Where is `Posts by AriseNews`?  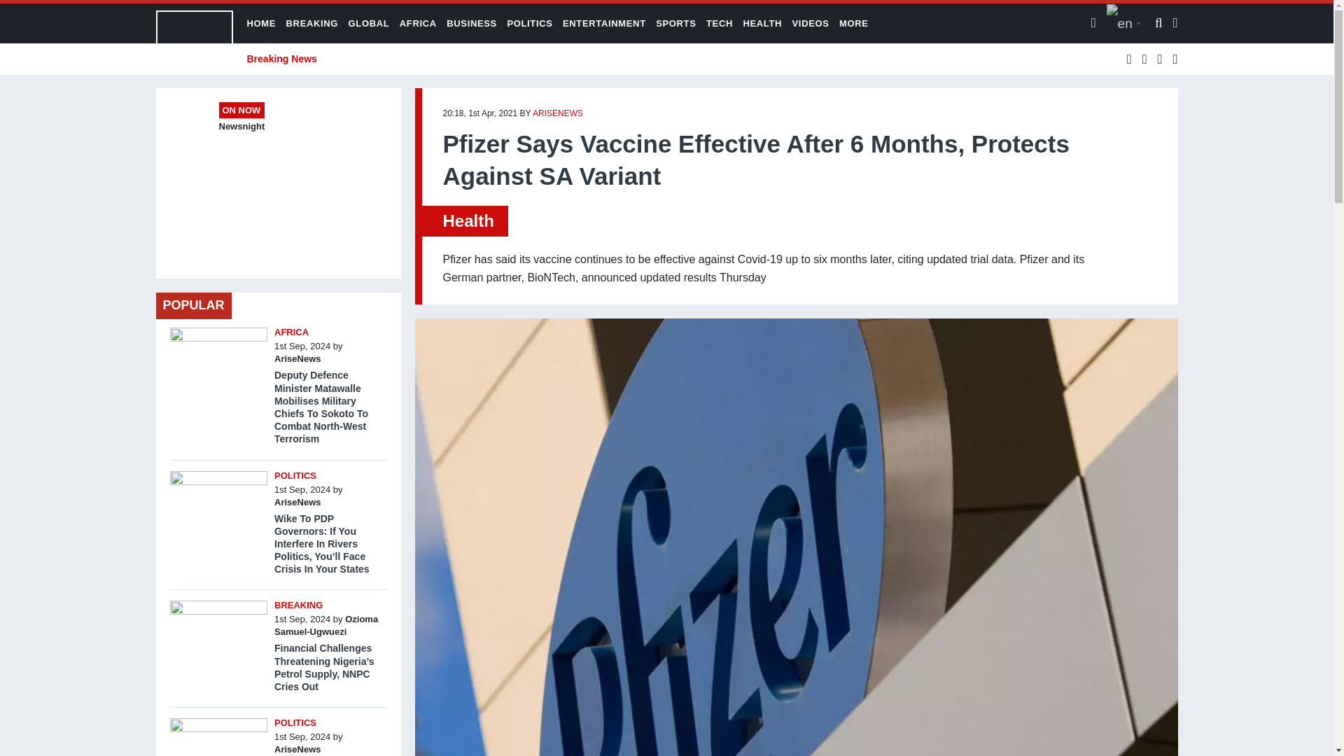
Posts by AriseNews is located at coordinates (557, 113).